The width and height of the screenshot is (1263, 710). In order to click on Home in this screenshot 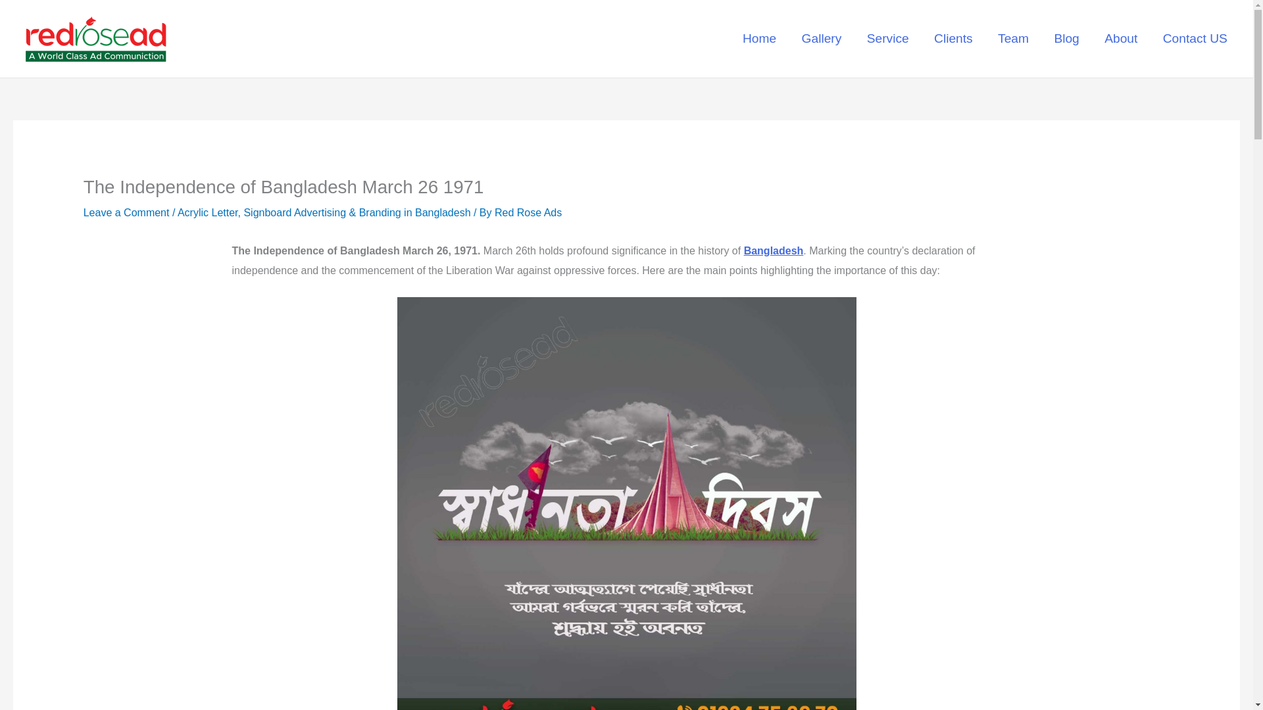, I will do `click(759, 39)`.